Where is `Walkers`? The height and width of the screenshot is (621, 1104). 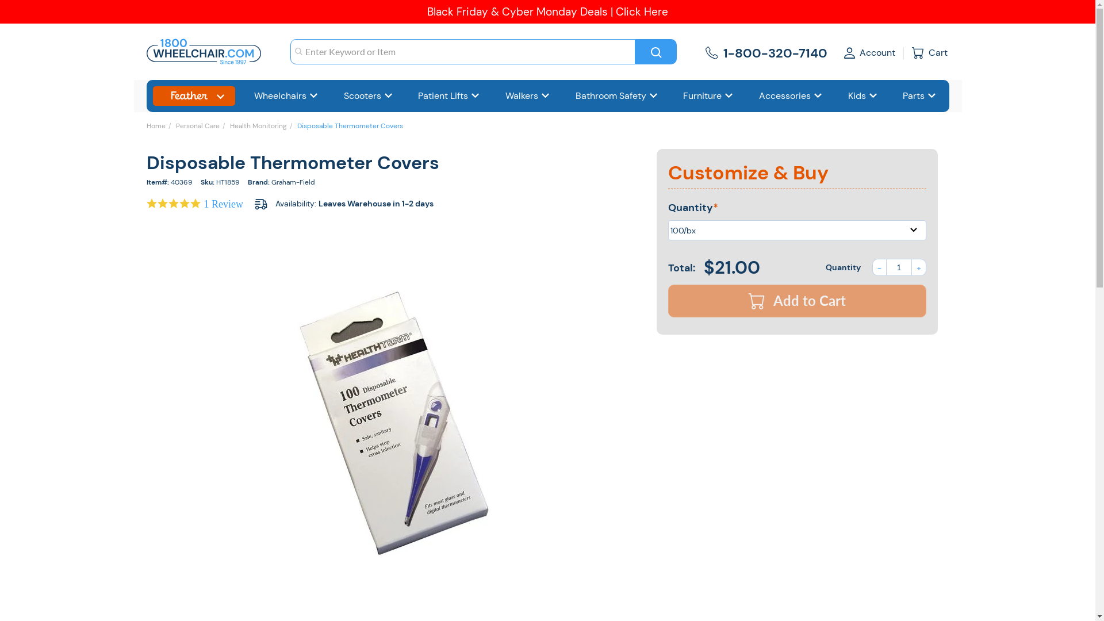
Walkers is located at coordinates (528, 97).